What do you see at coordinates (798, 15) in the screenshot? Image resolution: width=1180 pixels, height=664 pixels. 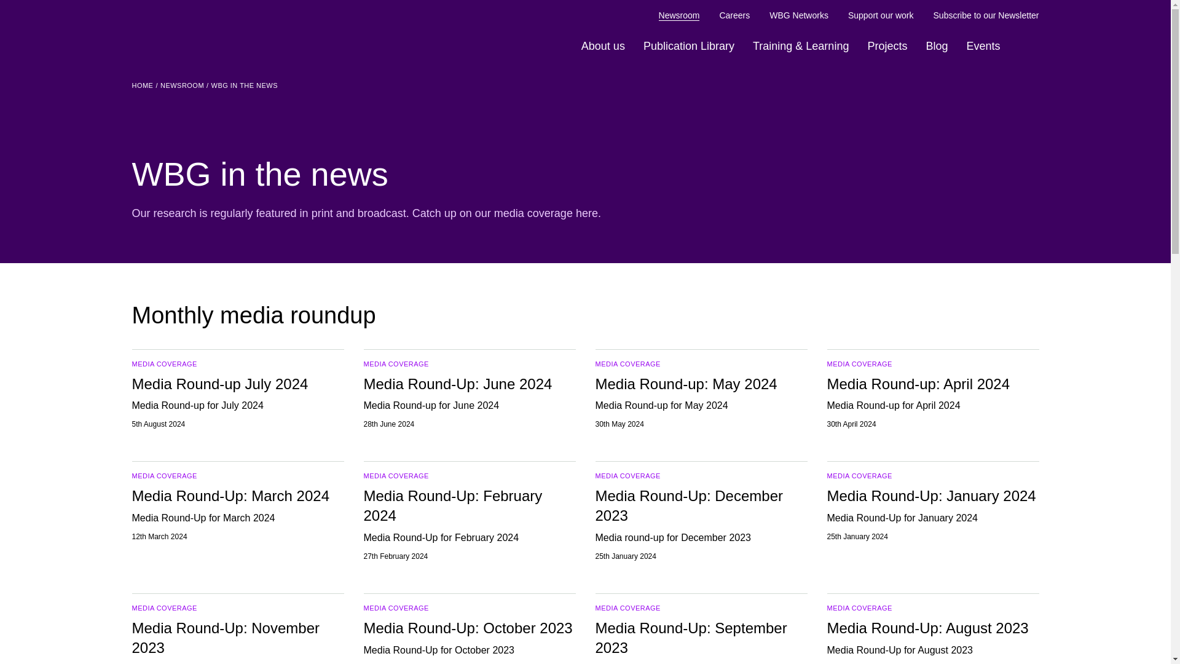 I see `WBG Networks` at bounding box center [798, 15].